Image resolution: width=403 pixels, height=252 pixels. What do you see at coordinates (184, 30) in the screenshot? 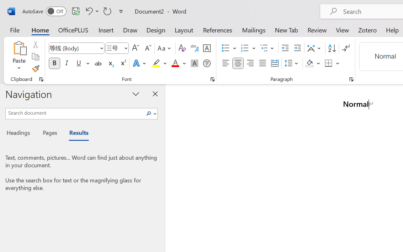
I see `Layout` at bounding box center [184, 30].